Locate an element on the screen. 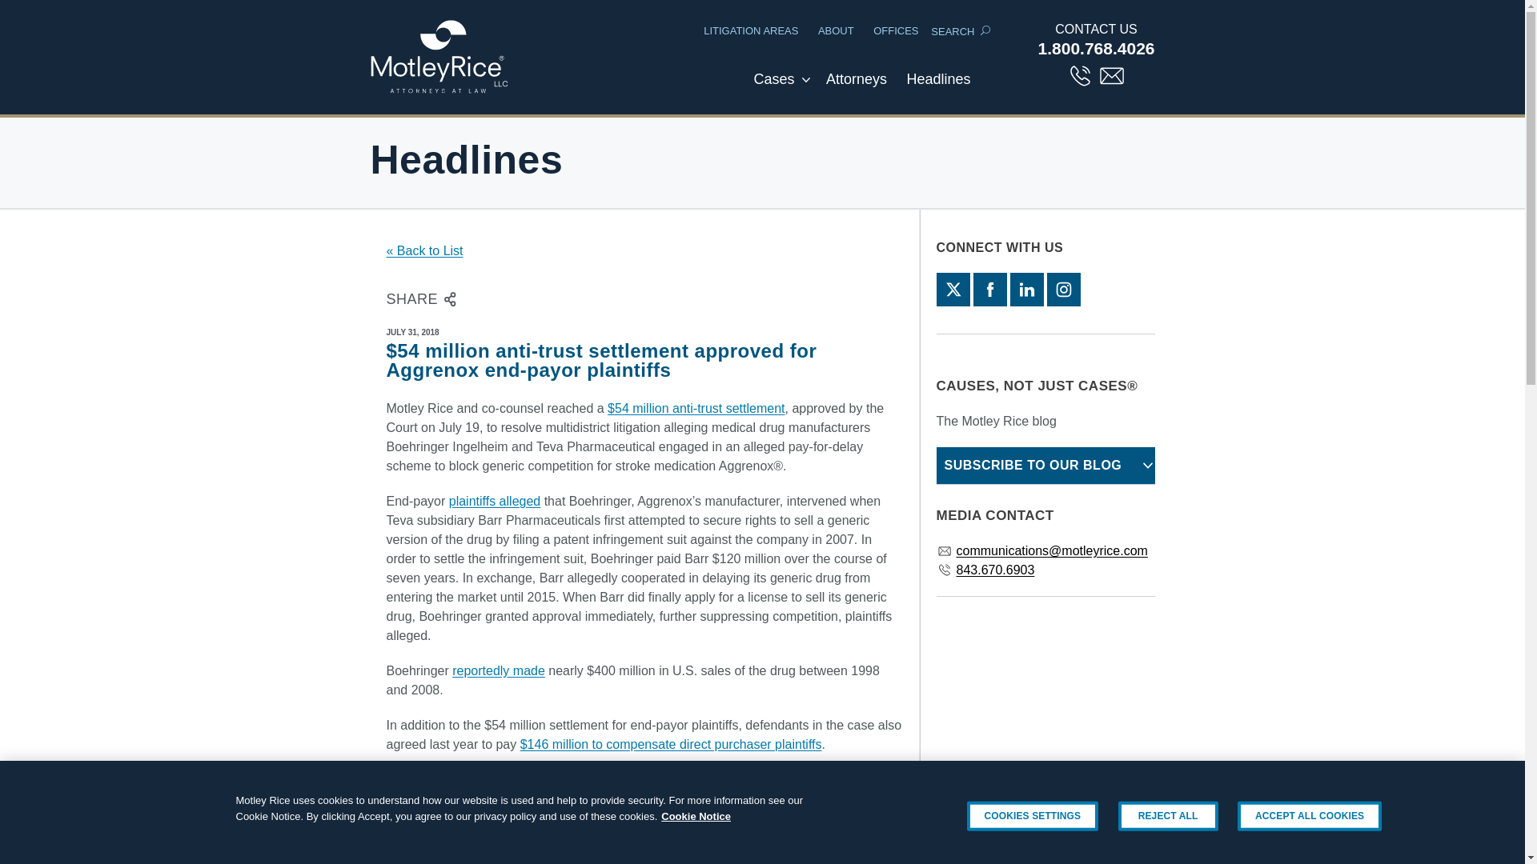 The width and height of the screenshot is (1537, 864). ABOUT is located at coordinates (836, 30).